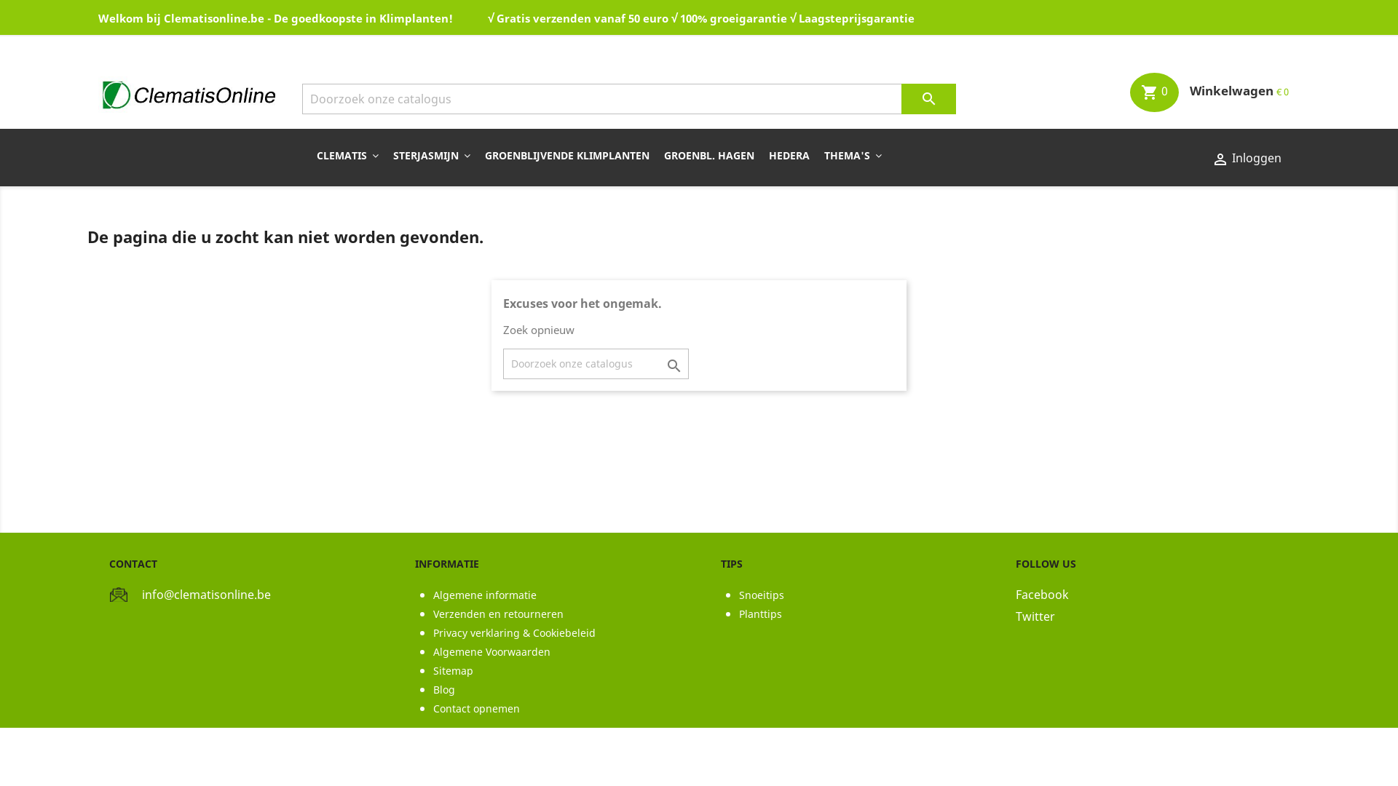  Describe the element at coordinates (1158, 598) in the screenshot. I see `Facebook` at that location.